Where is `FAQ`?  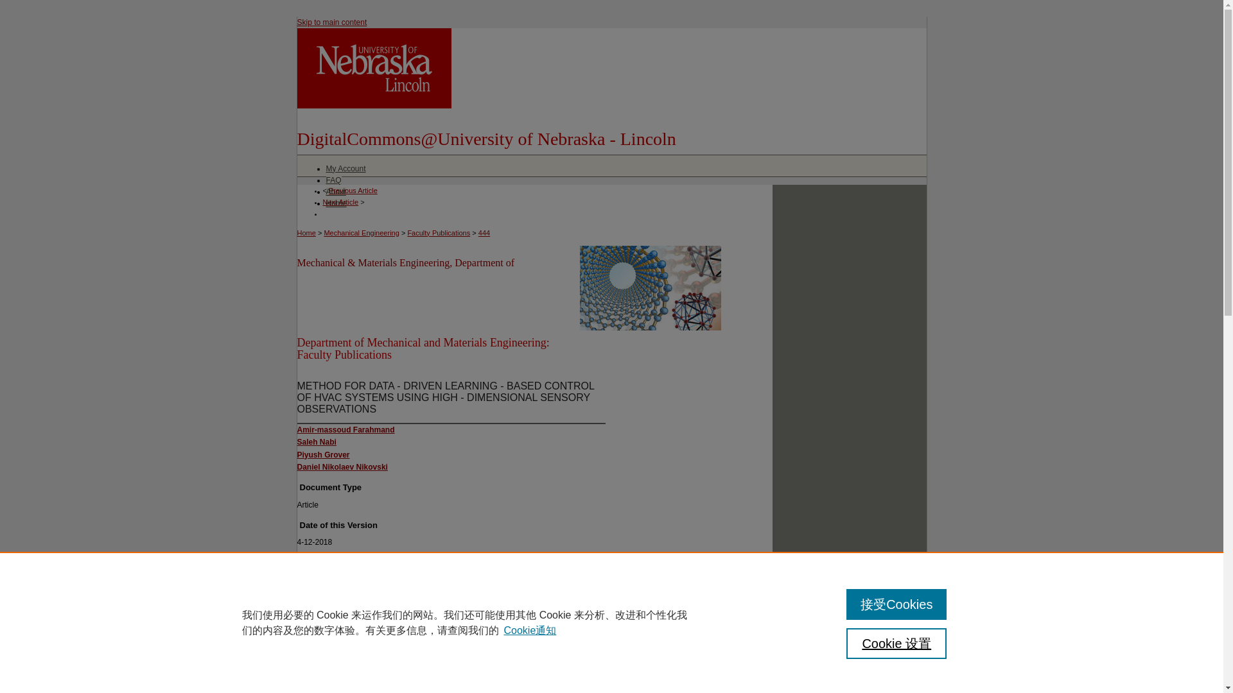
FAQ is located at coordinates (334, 180).